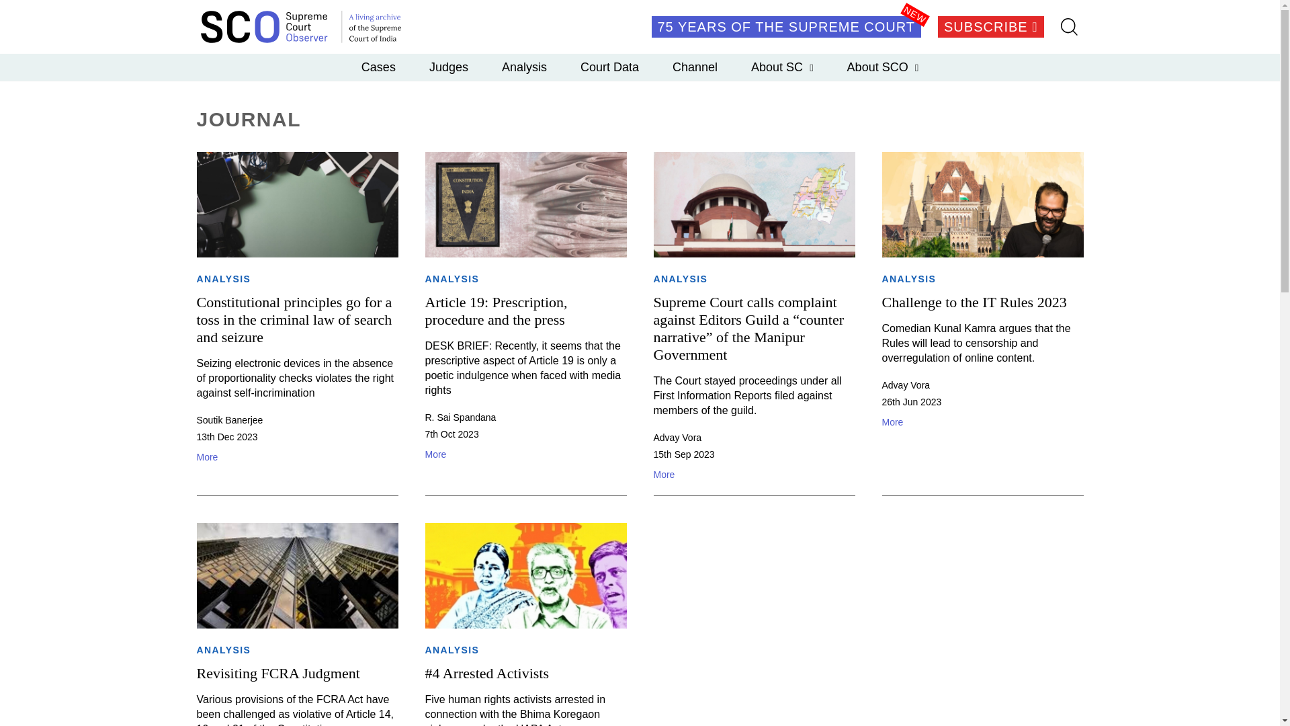  What do you see at coordinates (496, 311) in the screenshot?
I see `Article 19: Prescription, procedure and the press` at bounding box center [496, 311].